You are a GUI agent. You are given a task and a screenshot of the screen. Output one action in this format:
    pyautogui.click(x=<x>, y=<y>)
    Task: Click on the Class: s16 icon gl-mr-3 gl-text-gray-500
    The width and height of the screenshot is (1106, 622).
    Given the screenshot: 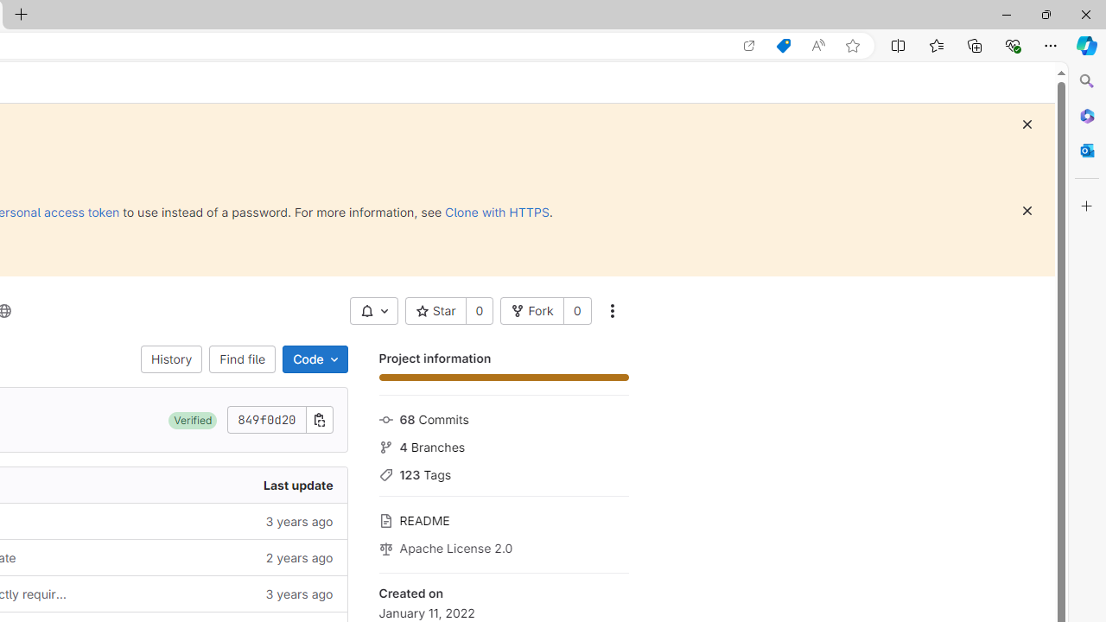 What is the action you would take?
    pyautogui.click(x=385, y=548)
    